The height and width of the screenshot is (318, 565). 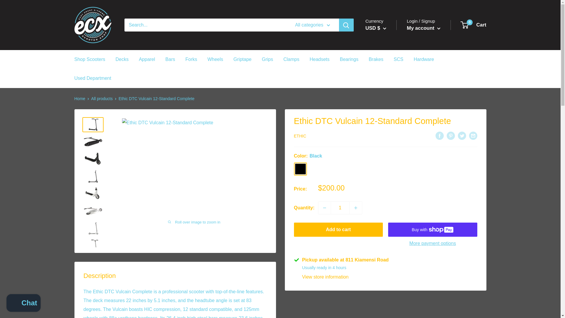 I want to click on AWG, so click(x=385, y=137).